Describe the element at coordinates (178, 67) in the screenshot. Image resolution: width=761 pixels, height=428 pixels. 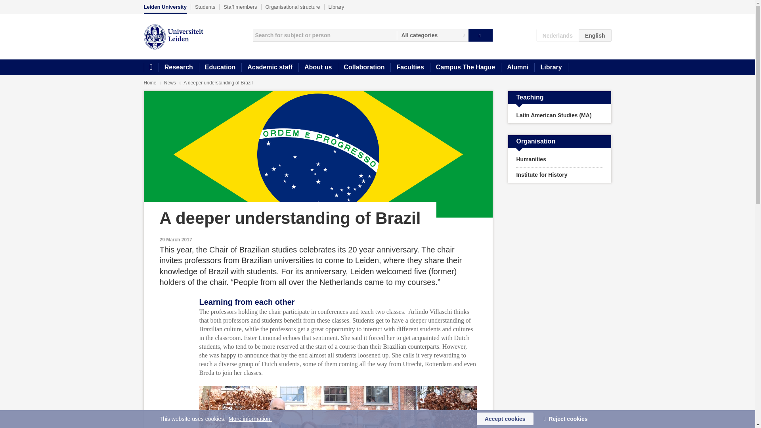
I see `Research` at that location.